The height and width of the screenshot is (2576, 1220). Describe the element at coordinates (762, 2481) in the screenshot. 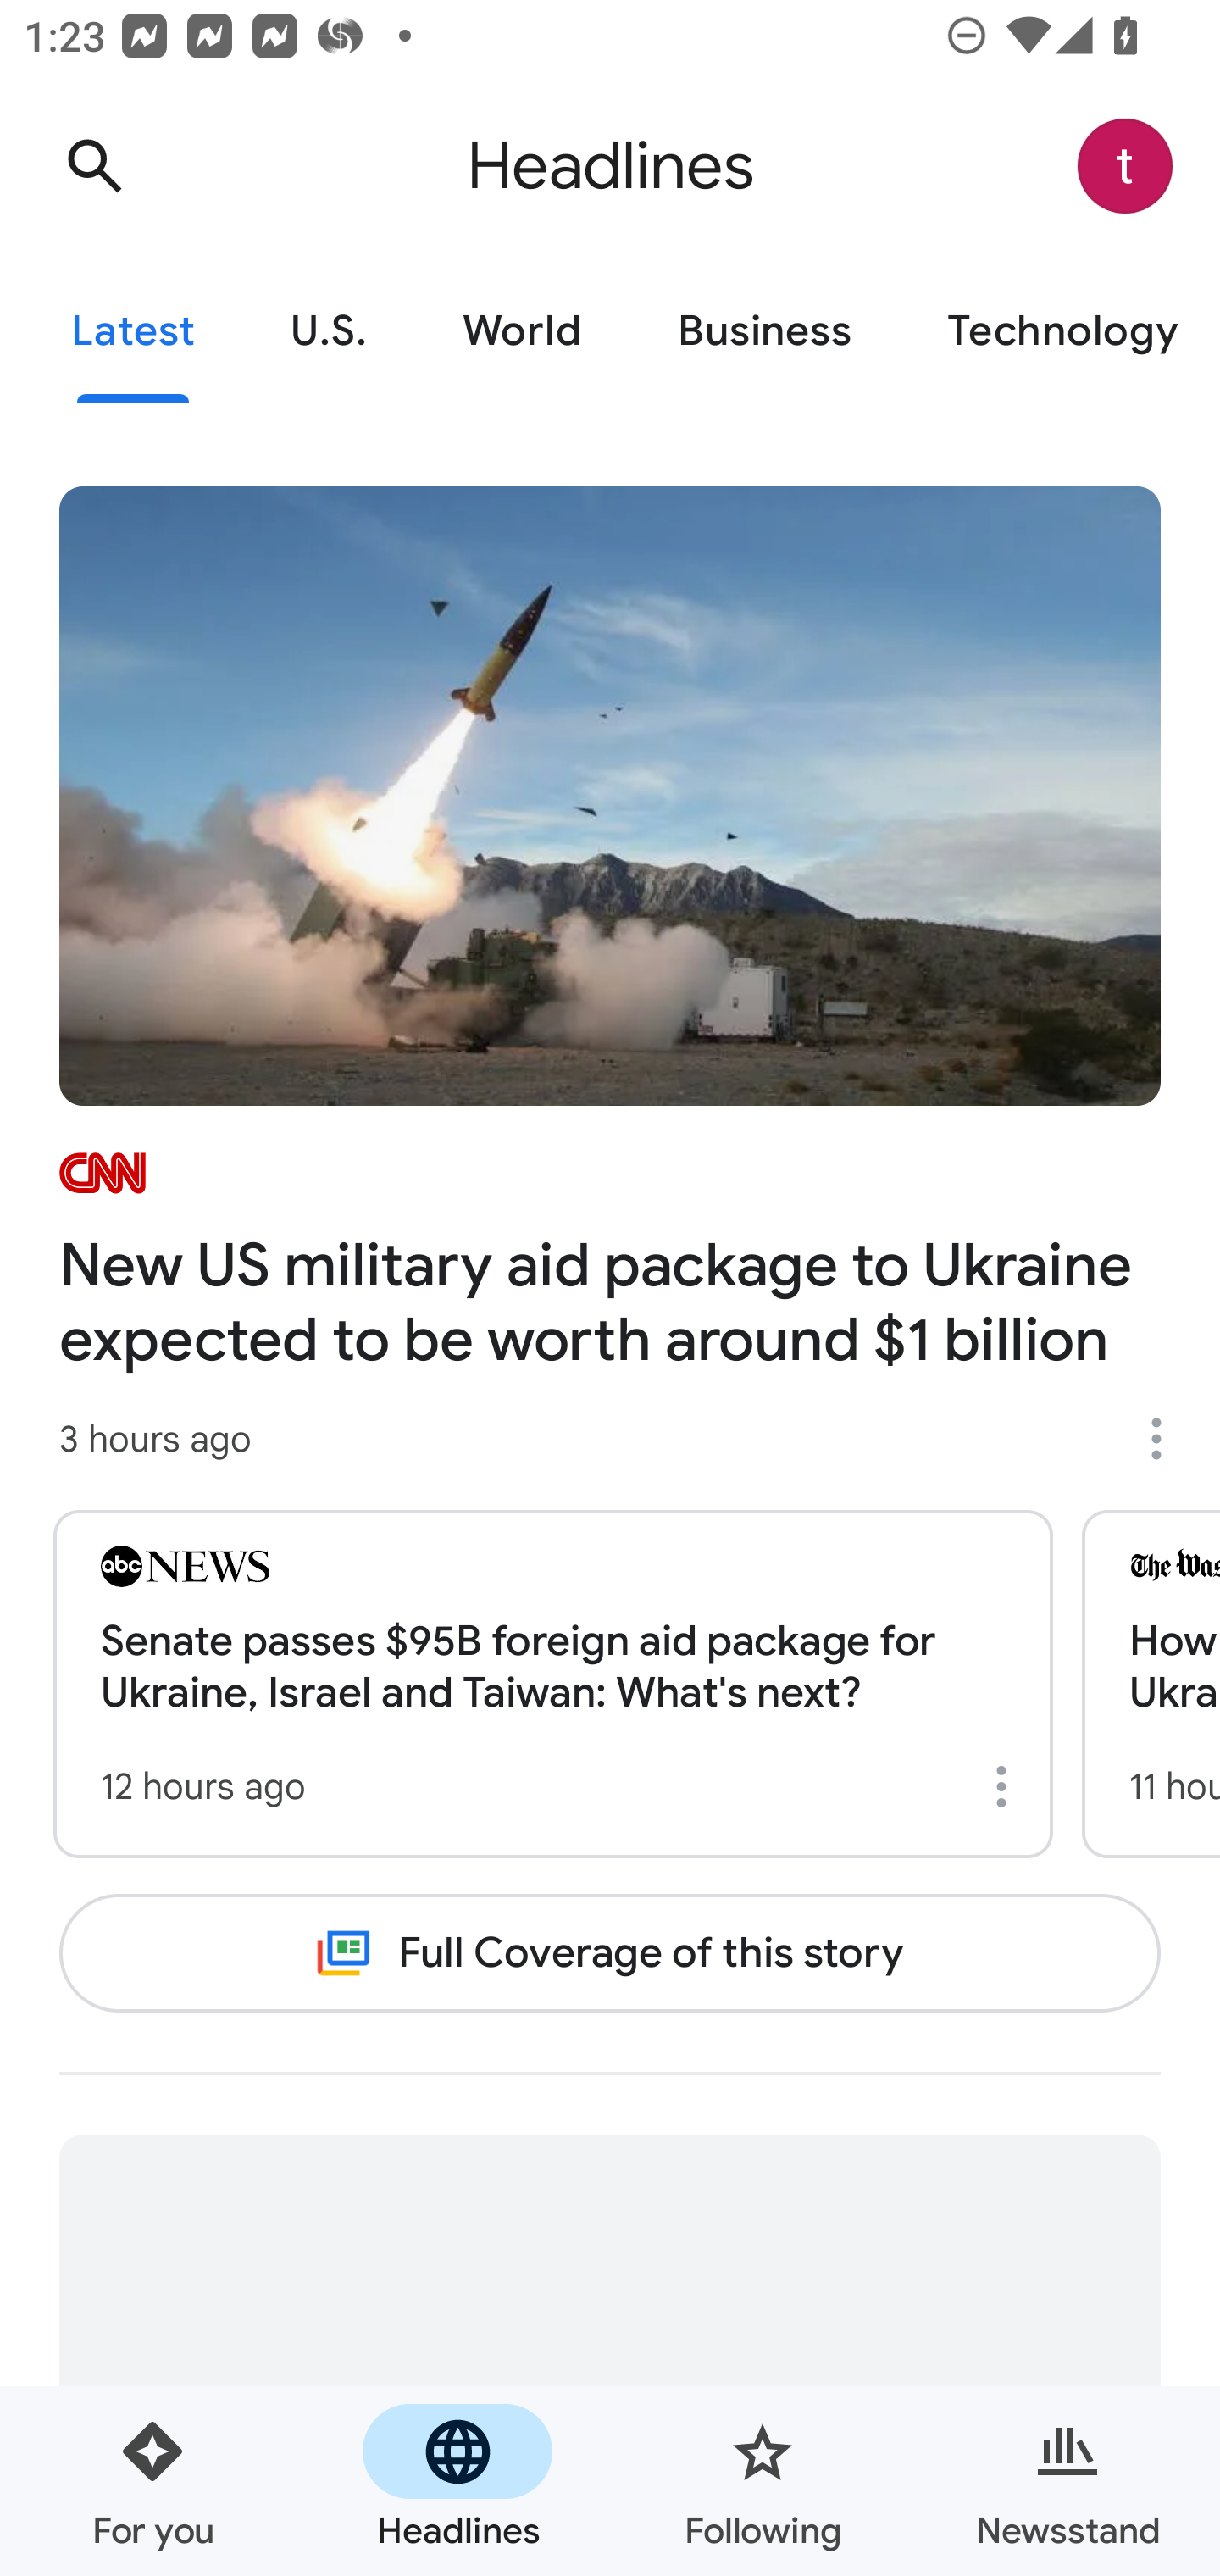

I see `Following` at that location.